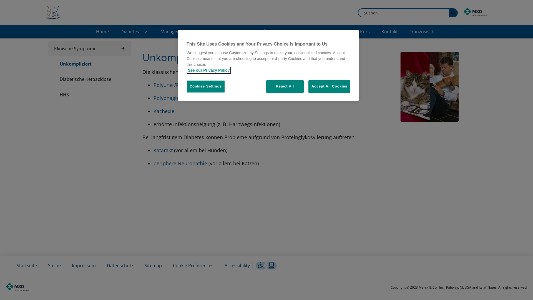 The height and width of the screenshot is (300, 533). What do you see at coordinates (145, 32) in the screenshot?
I see `Toggle Submenu for Diabetes` at bounding box center [145, 32].